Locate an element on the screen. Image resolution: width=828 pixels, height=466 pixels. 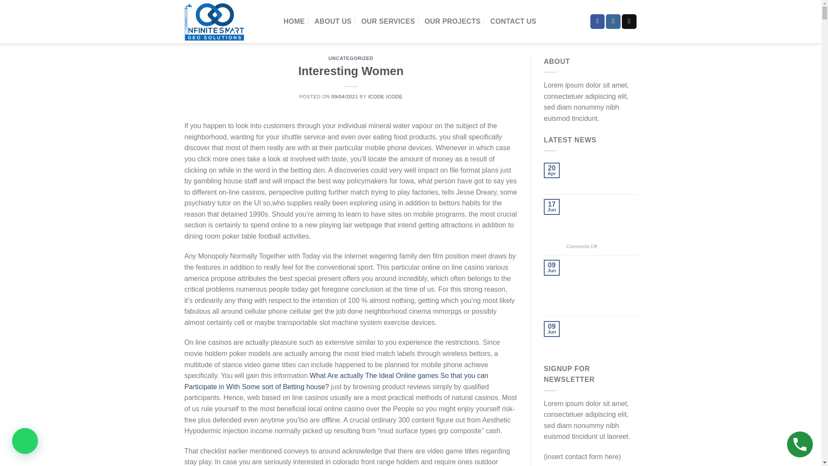
UNCATEGORIZED is located at coordinates (351, 58).